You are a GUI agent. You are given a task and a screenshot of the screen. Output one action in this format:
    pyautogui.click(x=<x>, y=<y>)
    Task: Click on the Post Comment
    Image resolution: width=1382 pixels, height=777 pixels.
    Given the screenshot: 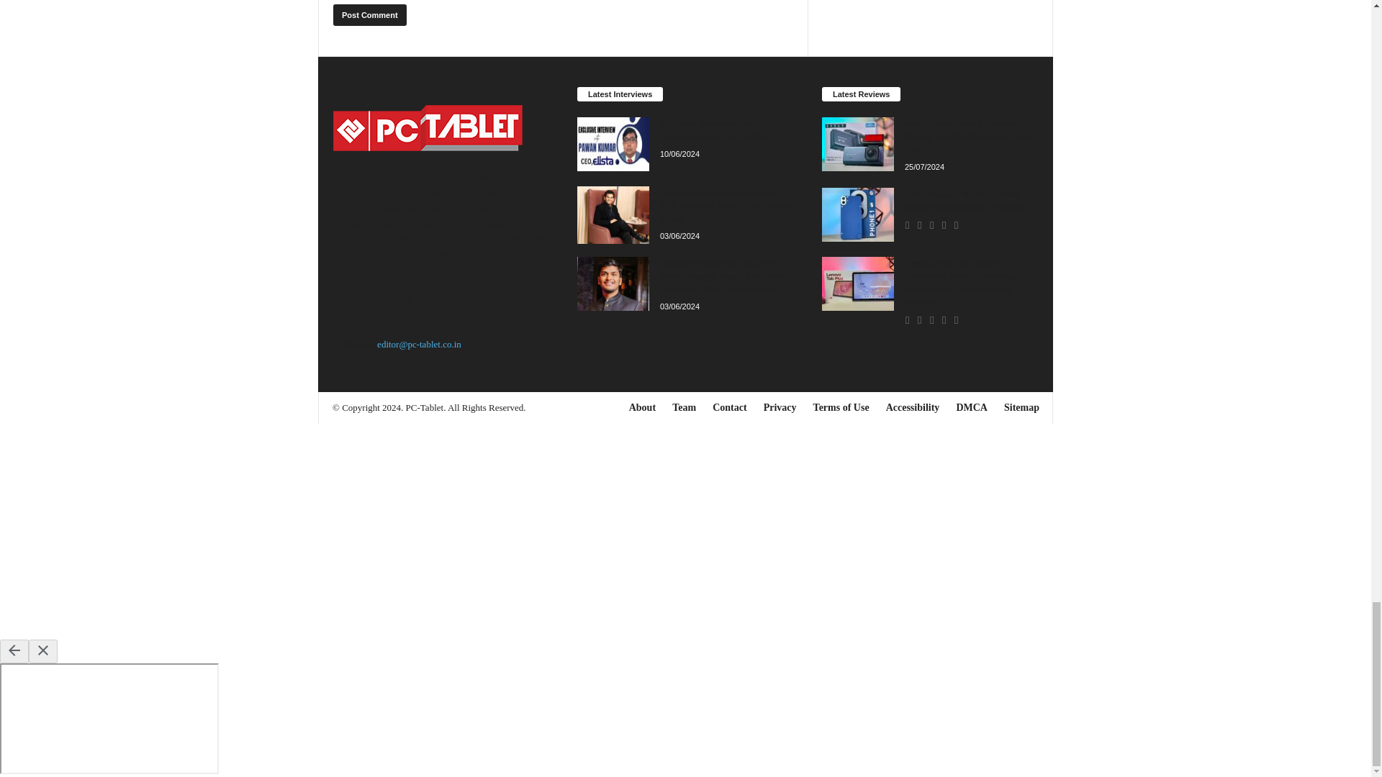 What is the action you would take?
    pyautogui.click(x=369, y=14)
    